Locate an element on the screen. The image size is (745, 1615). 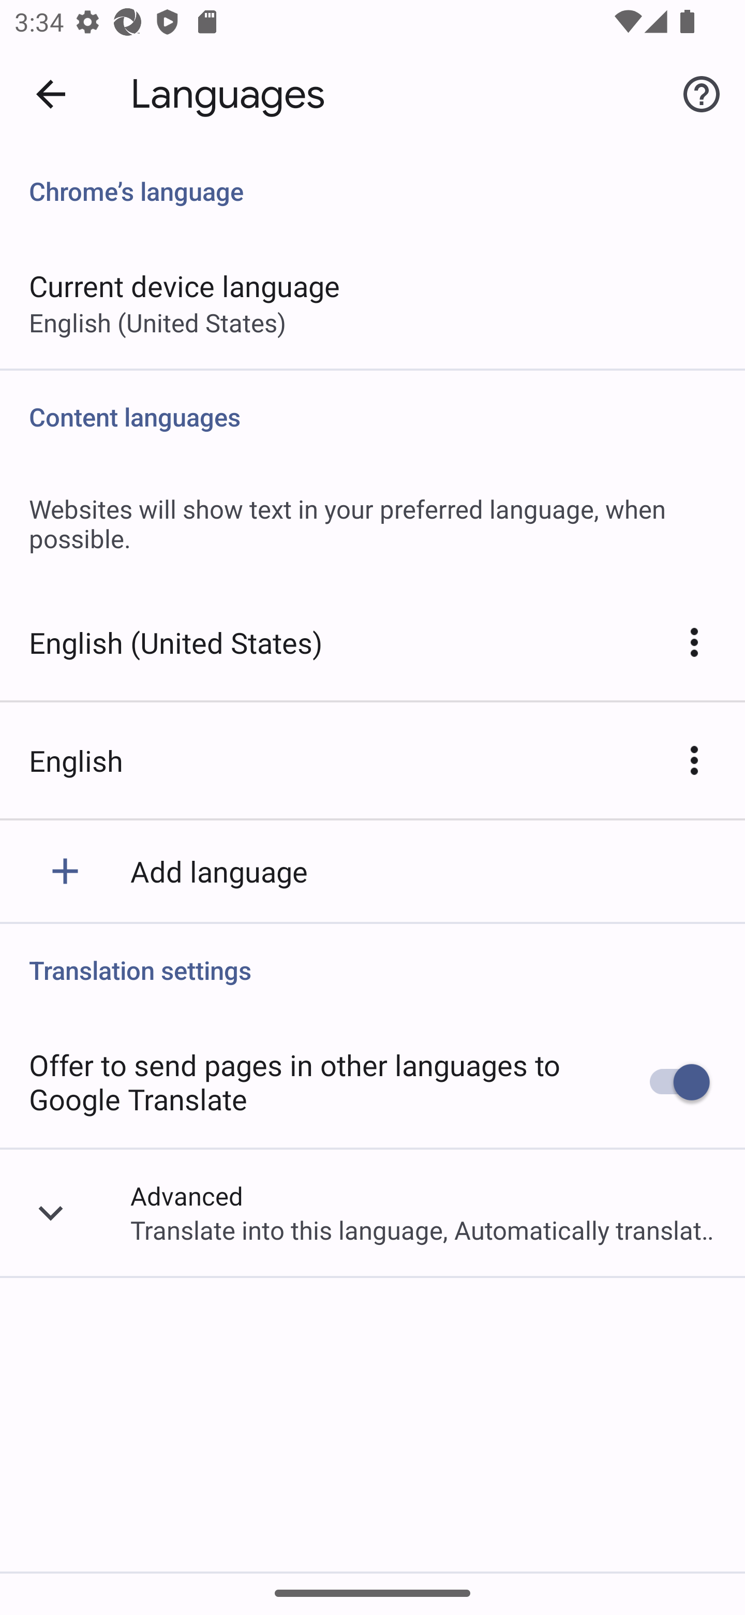
Add language is located at coordinates (373, 871).